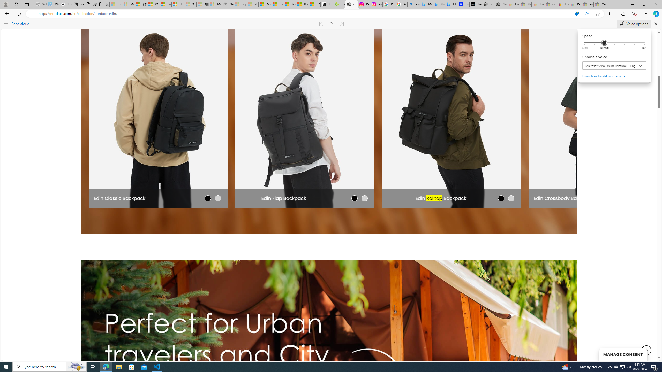 The image size is (662, 372). I want to click on Microsoft Edge - 1 running window, so click(106, 367).